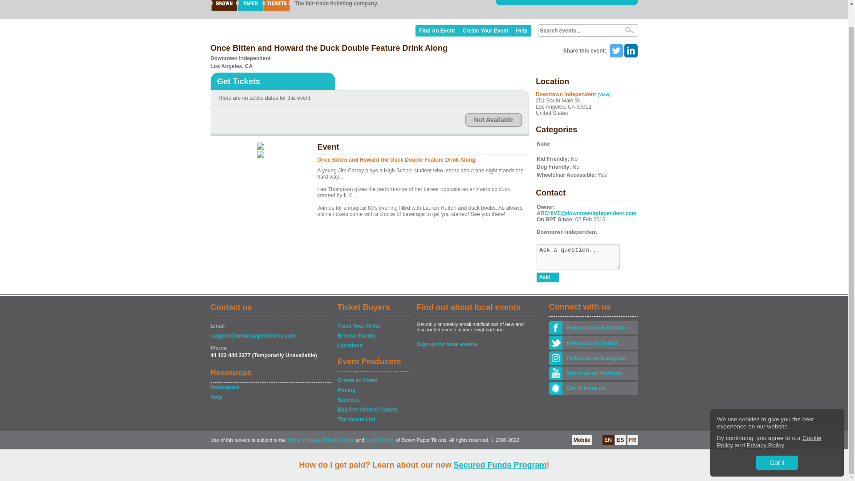  Describe the element at coordinates (373, 420) in the screenshot. I see `The Venue List` at that location.